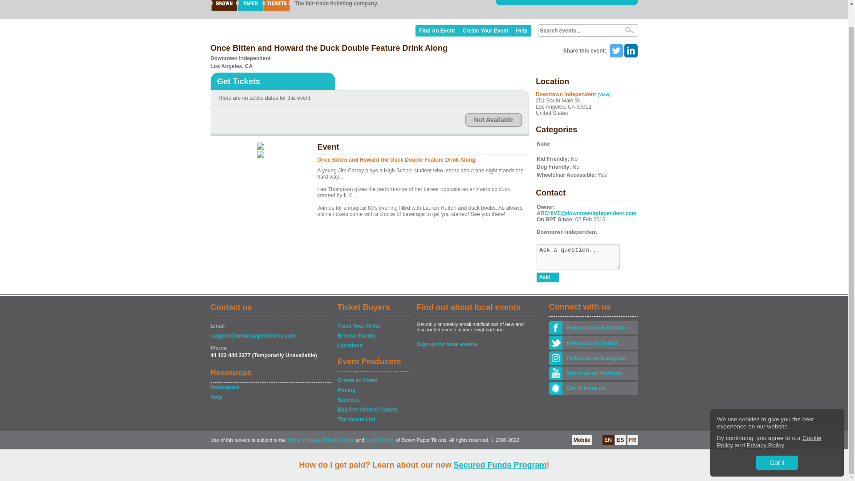  Describe the element at coordinates (373, 420) in the screenshot. I see `The Venue List` at that location.